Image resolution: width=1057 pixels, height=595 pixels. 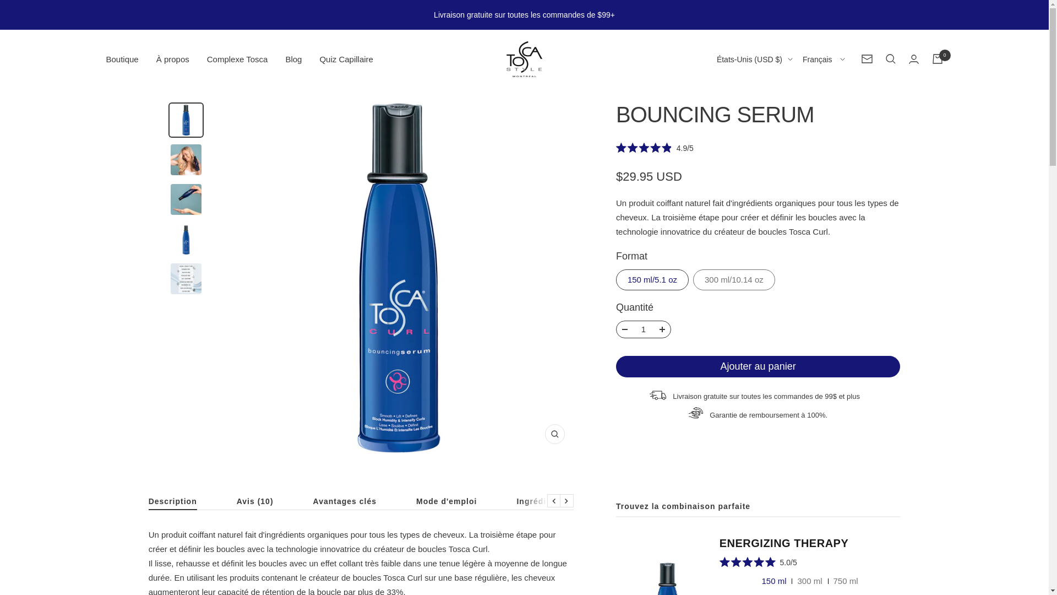 I want to click on IT, so click(x=734, y=279).